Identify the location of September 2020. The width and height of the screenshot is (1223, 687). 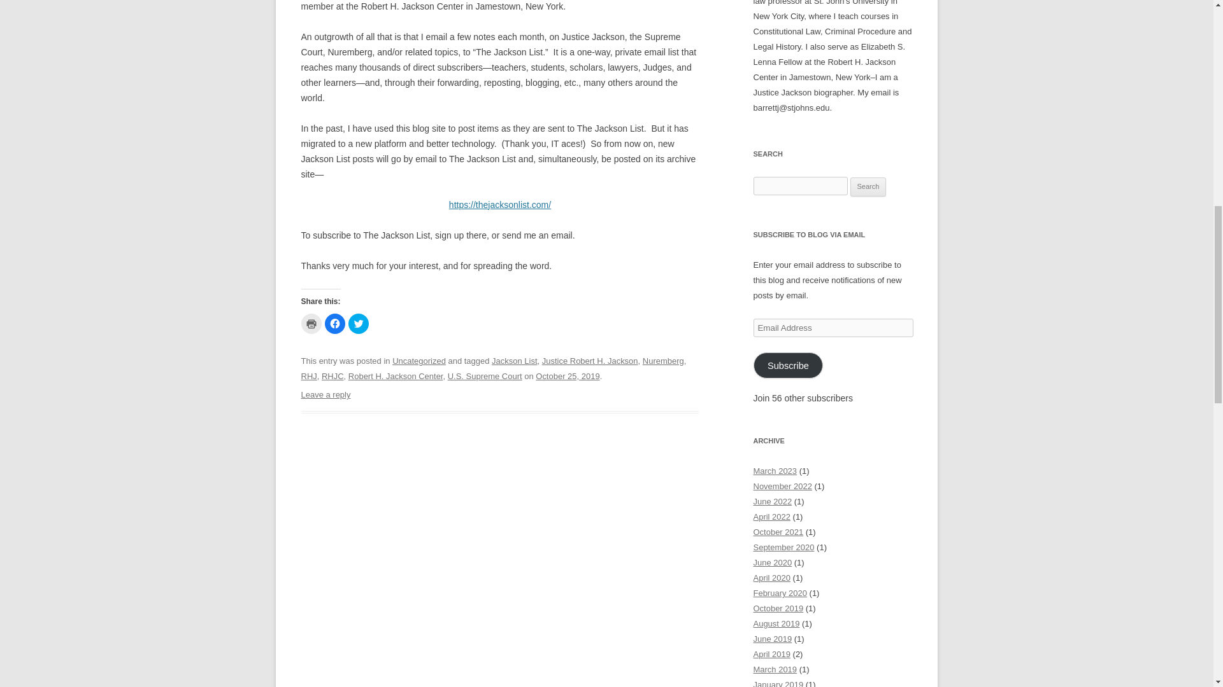
(783, 547).